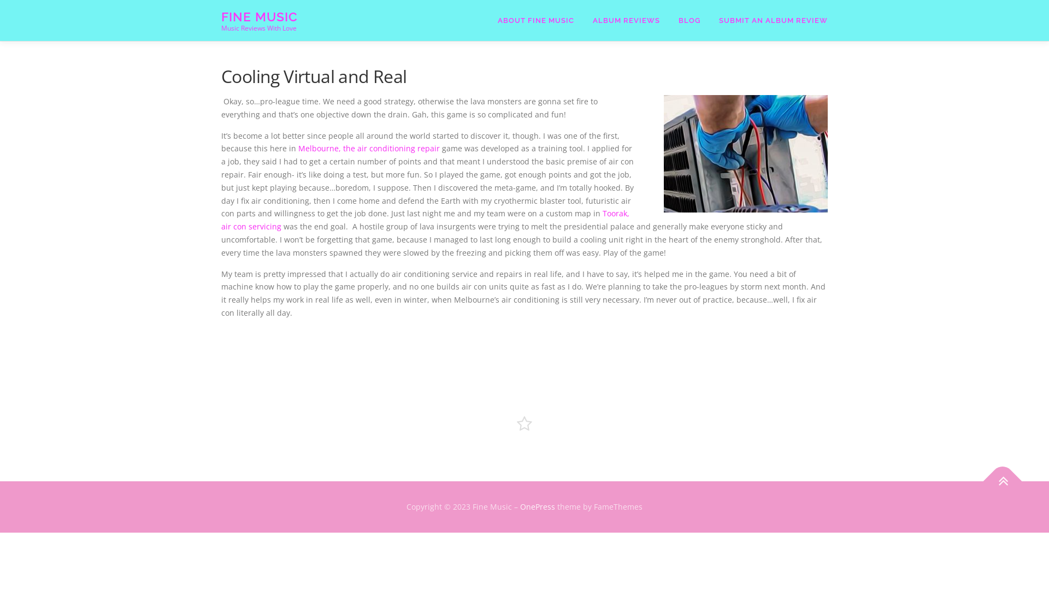 This screenshot has width=1049, height=590. Describe the element at coordinates (260, 16) in the screenshot. I see `FINE MUSIC` at that location.